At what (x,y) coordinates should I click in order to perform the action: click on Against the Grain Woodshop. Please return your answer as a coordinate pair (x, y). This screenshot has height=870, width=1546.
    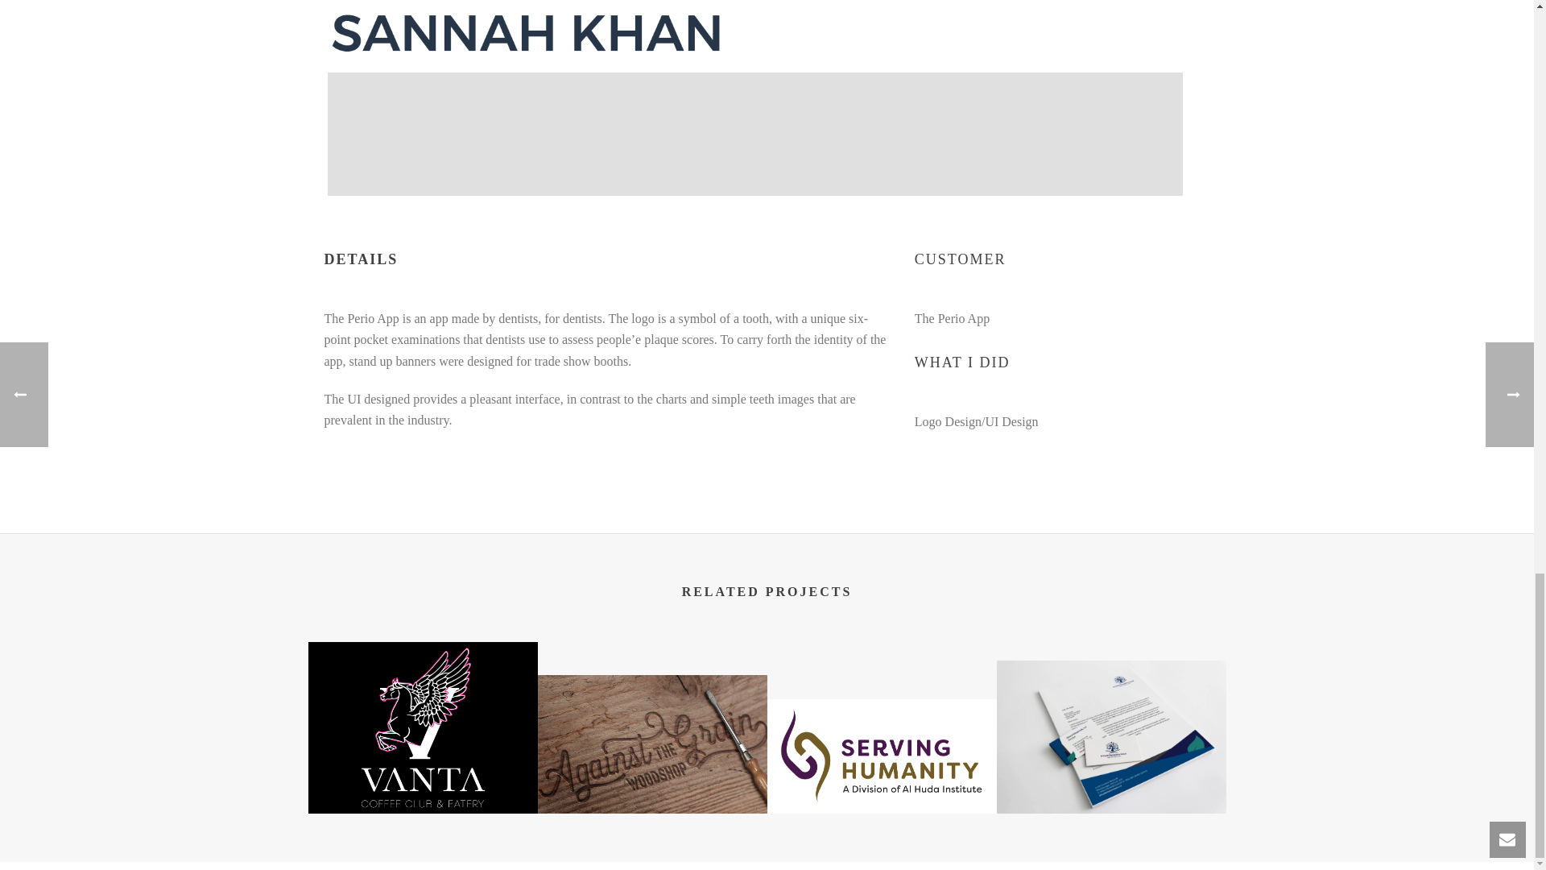
    Looking at the image, I should click on (652, 744).